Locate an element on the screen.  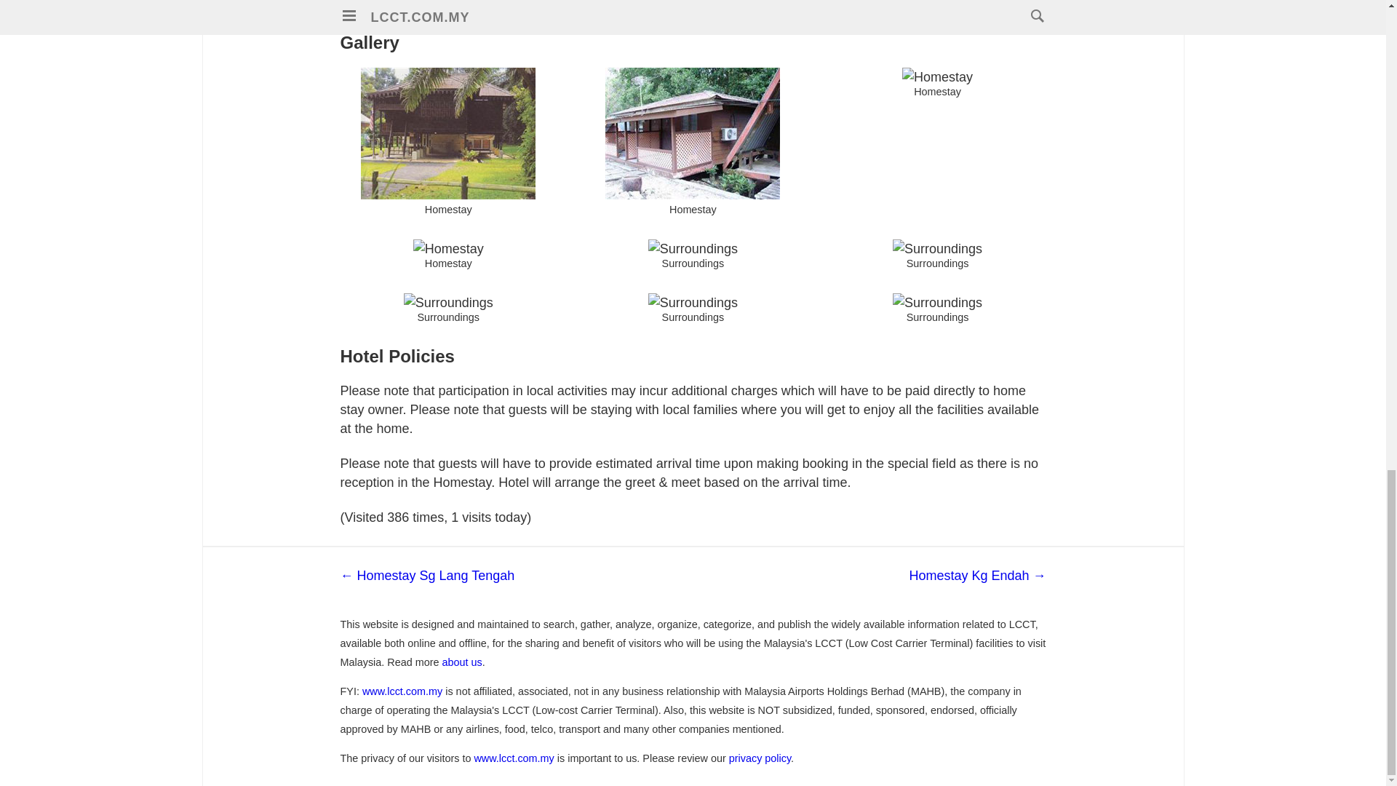
Surroundings is located at coordinates (693, 249).